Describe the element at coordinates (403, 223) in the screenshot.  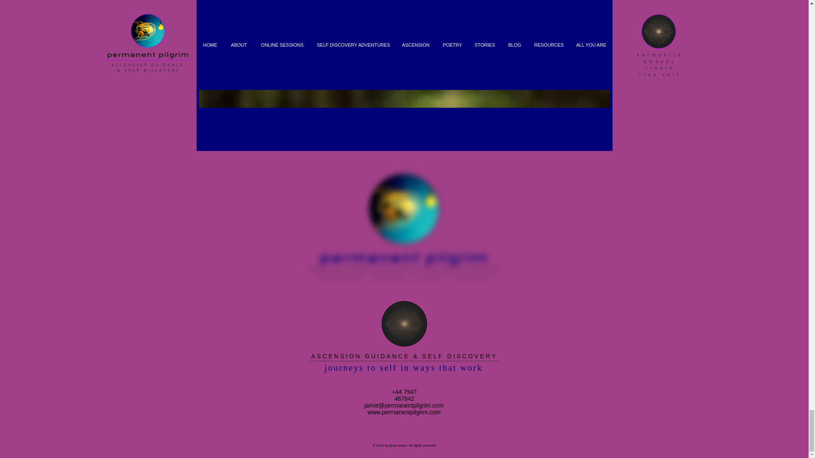
I see `Logo8.png` at that location.